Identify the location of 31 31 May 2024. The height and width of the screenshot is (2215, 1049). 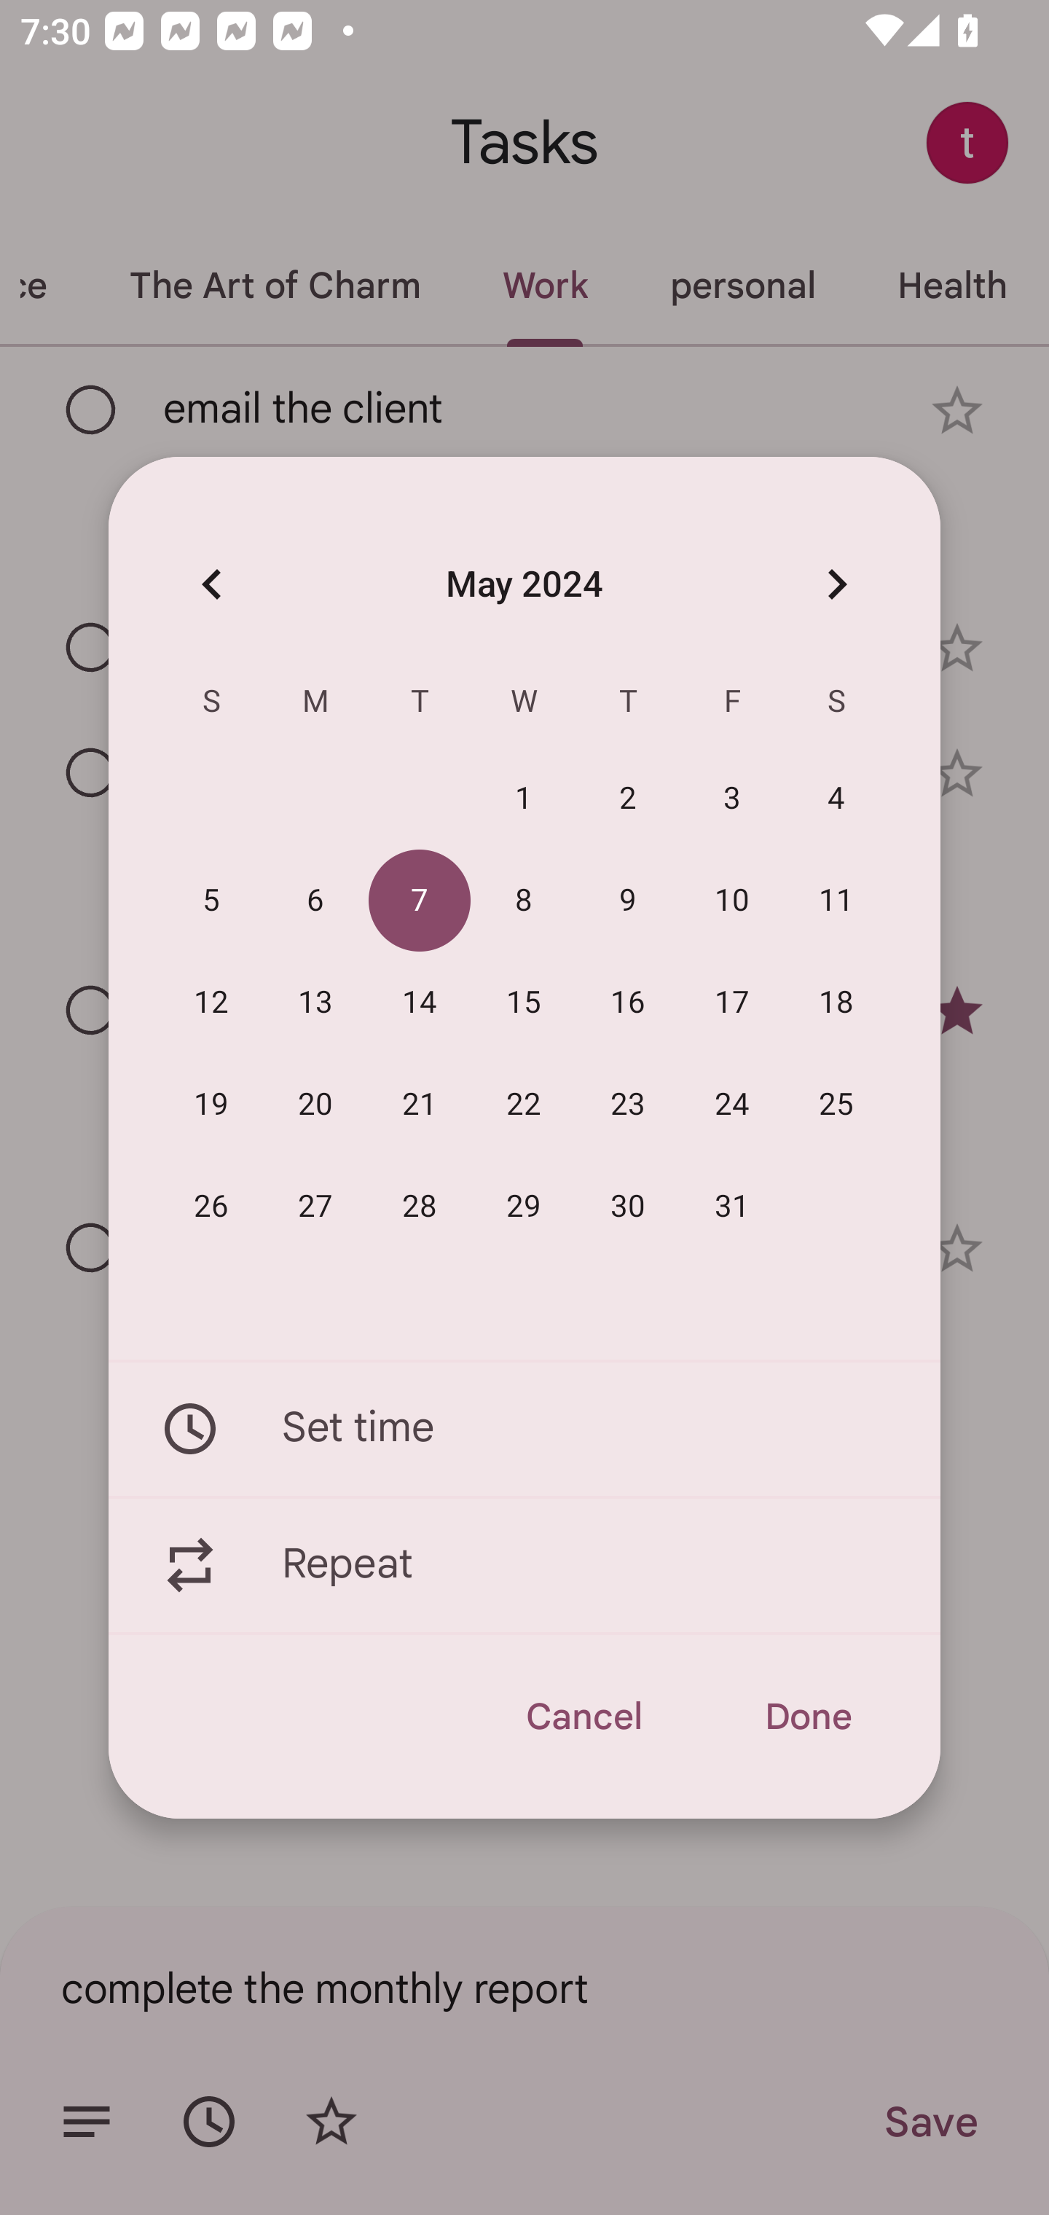
(733, 1207).